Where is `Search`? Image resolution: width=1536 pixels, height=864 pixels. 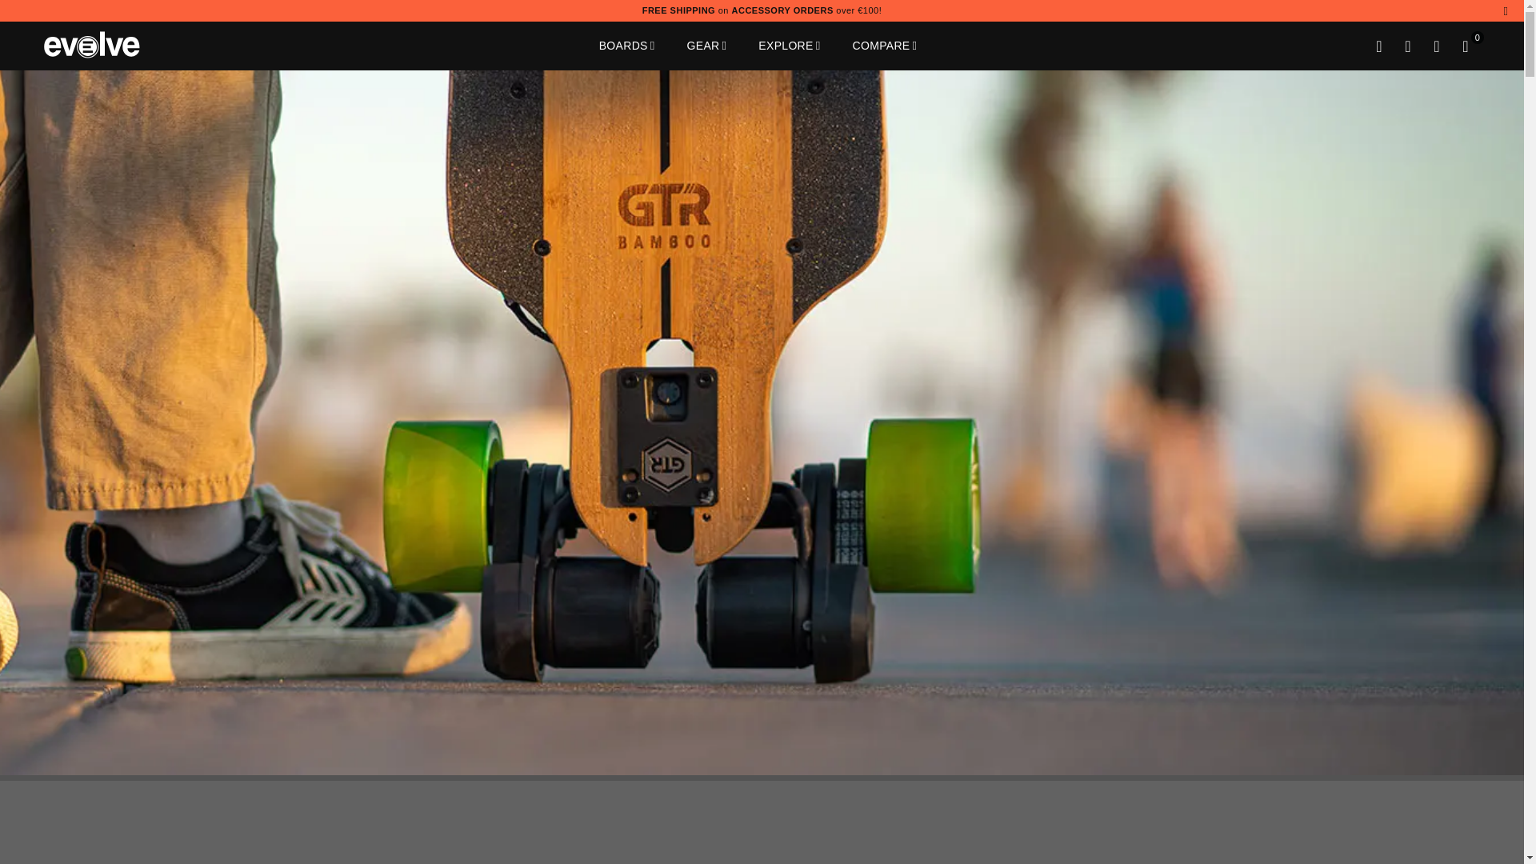
Search is located at coordinates (1379, 45).